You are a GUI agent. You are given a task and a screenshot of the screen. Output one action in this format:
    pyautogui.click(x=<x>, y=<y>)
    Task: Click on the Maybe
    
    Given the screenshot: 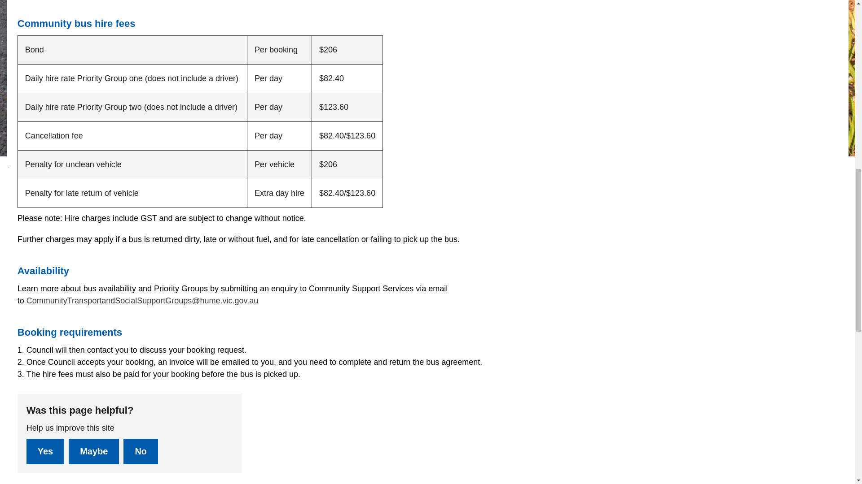 What is the action you would take?
    pyautogui.click(x=93, y=451)
    